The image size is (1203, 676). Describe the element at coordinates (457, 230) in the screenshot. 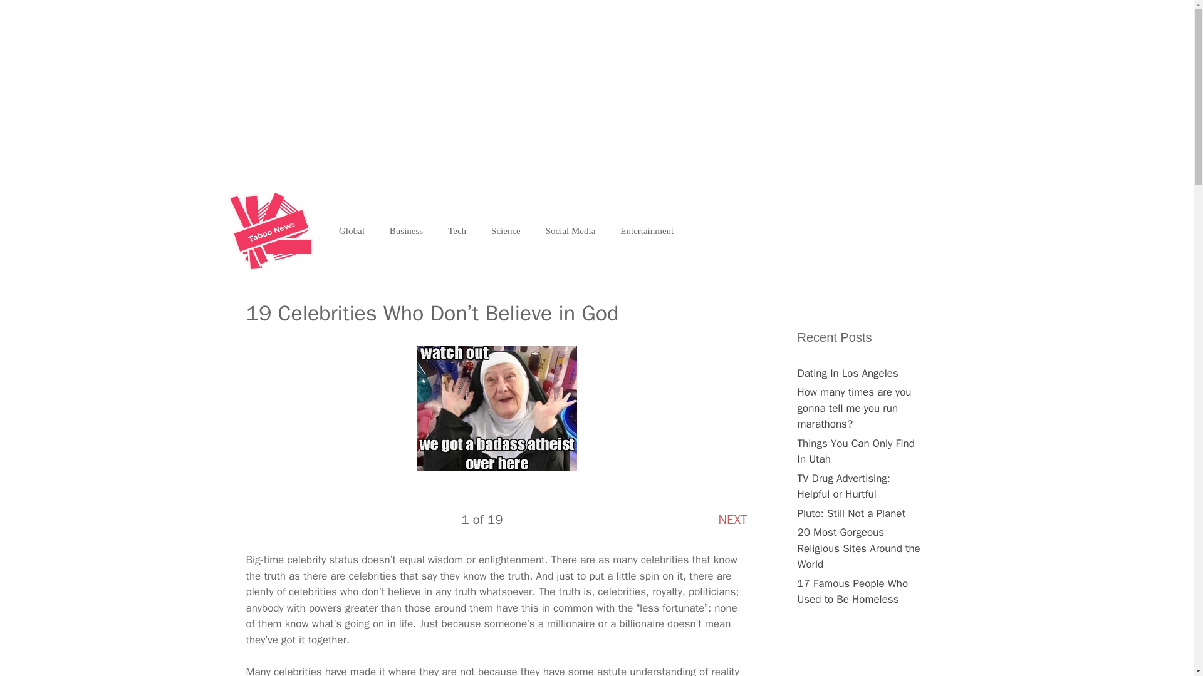

I see `Tech` at that location.